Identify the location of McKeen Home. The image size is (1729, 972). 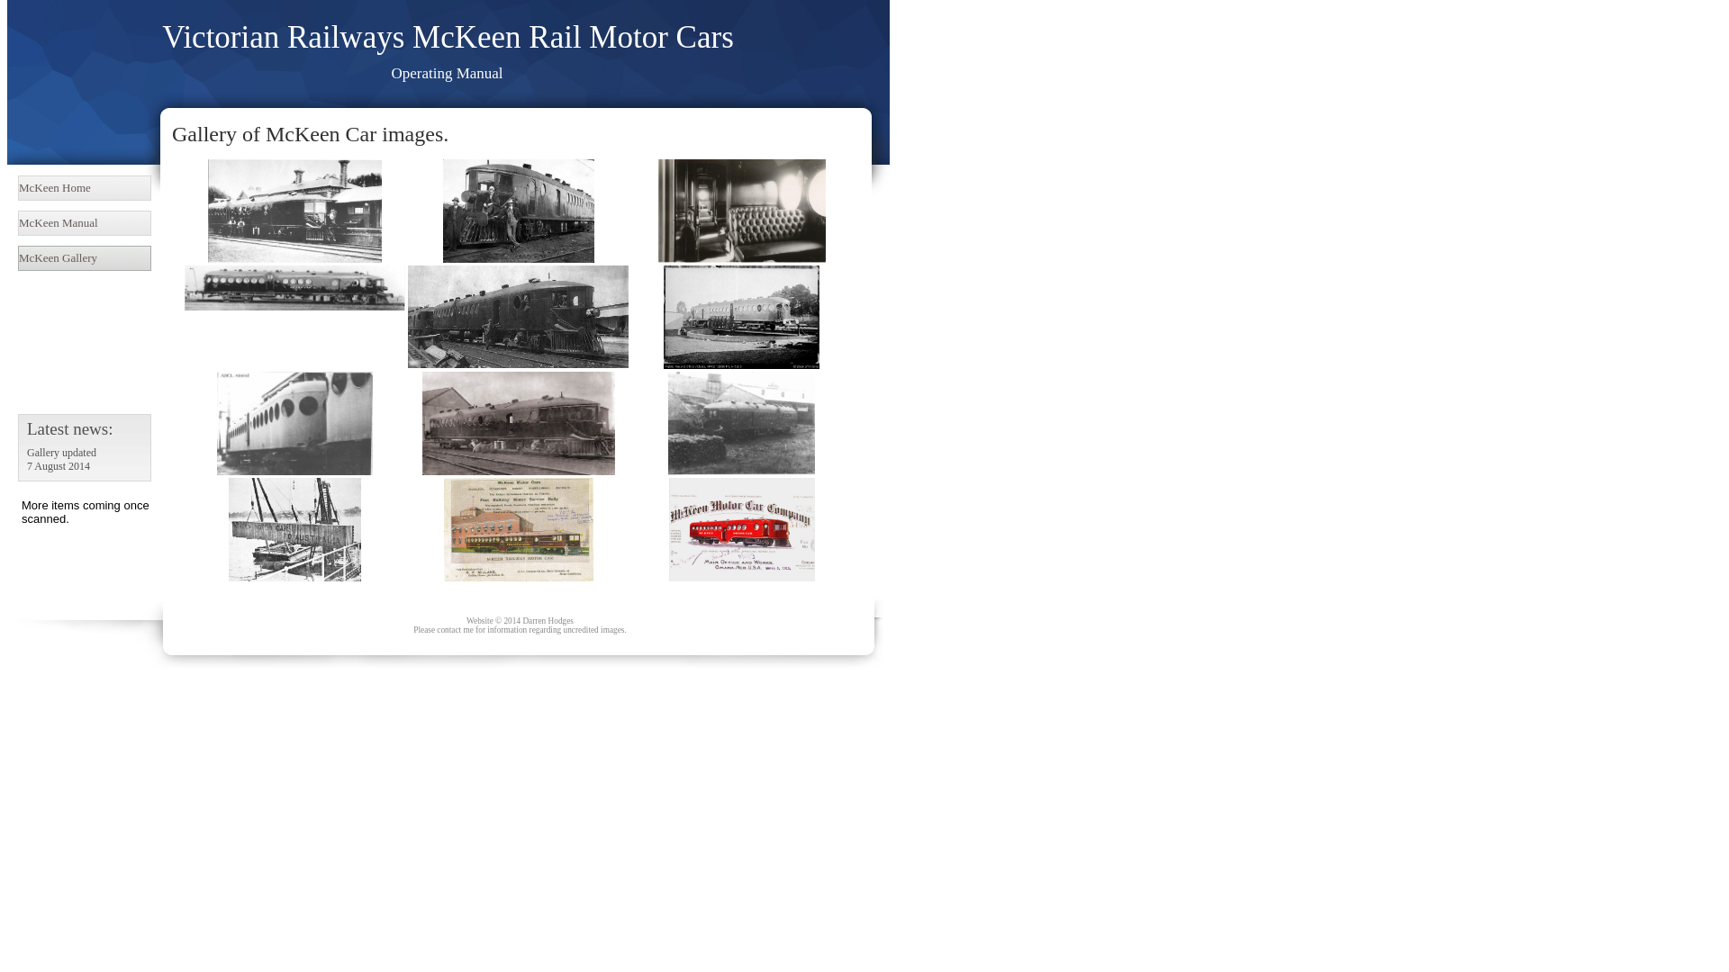
(85, 188).